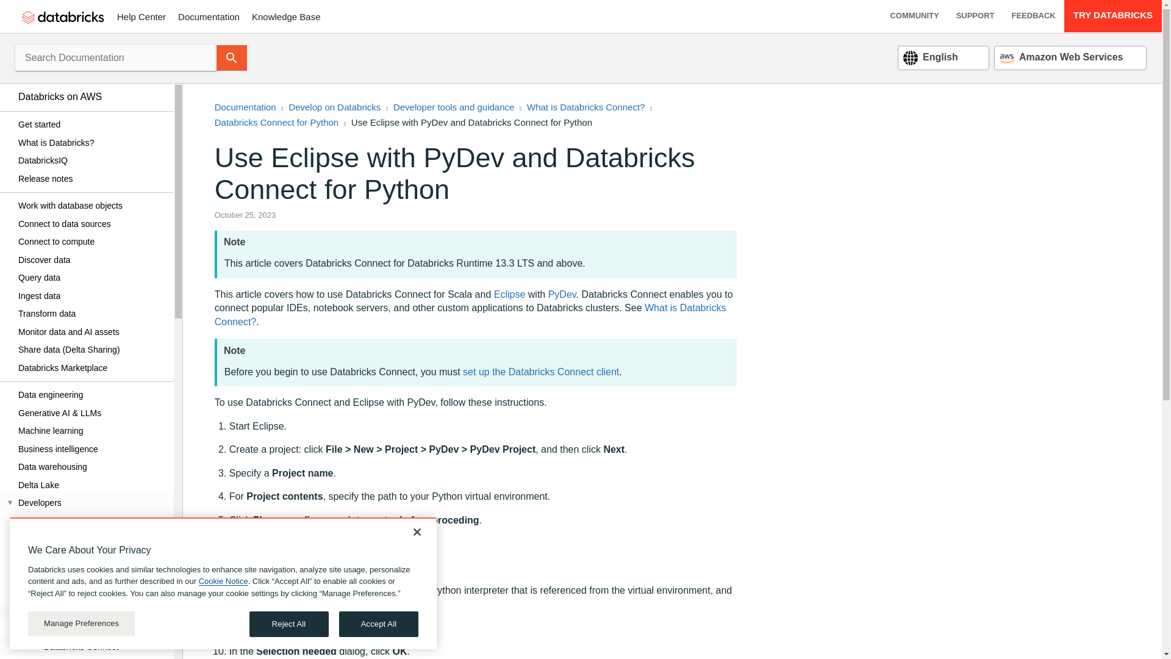  I want to click on Transform data, so click(91, 314).